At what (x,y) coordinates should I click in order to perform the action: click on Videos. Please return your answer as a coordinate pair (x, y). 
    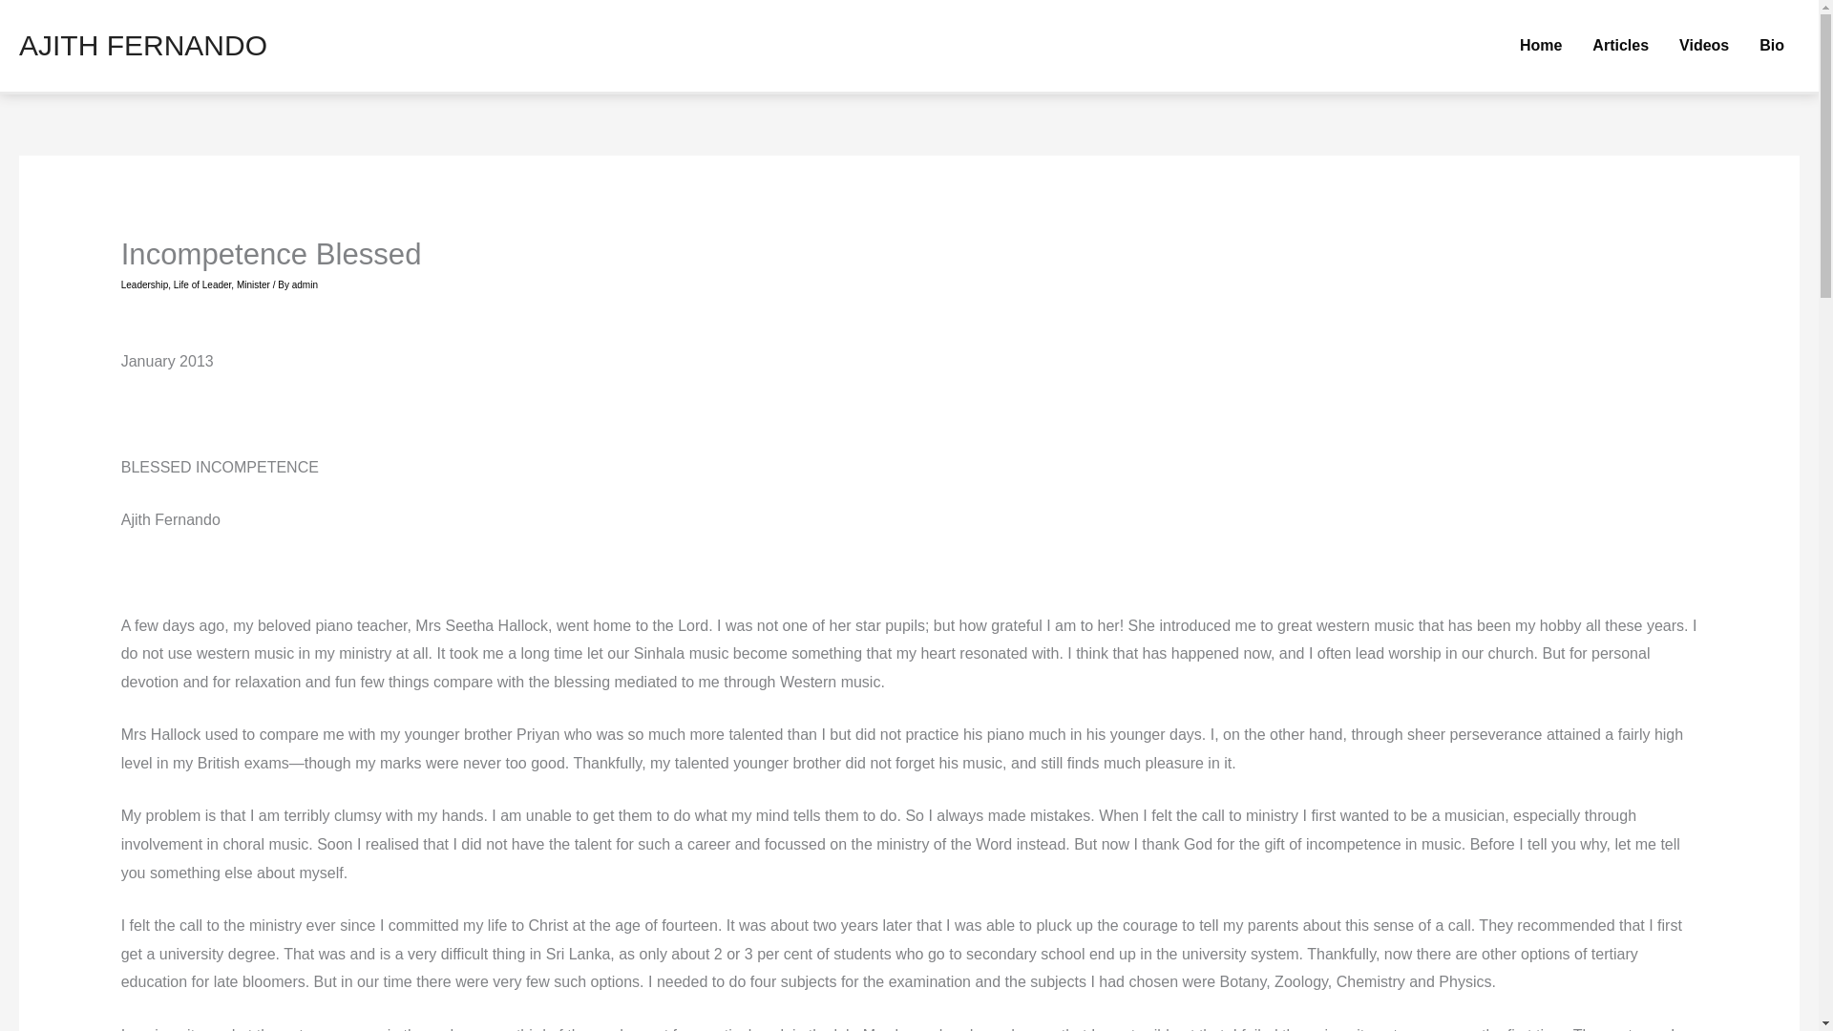
    Looking at the image, I should click on (1704, 46).